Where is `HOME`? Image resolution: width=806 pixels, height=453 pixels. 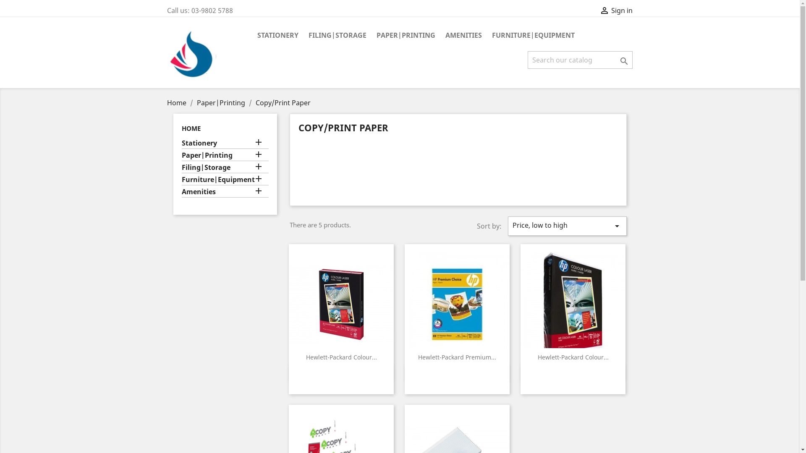
HOME is located at coordinates (191, 128).